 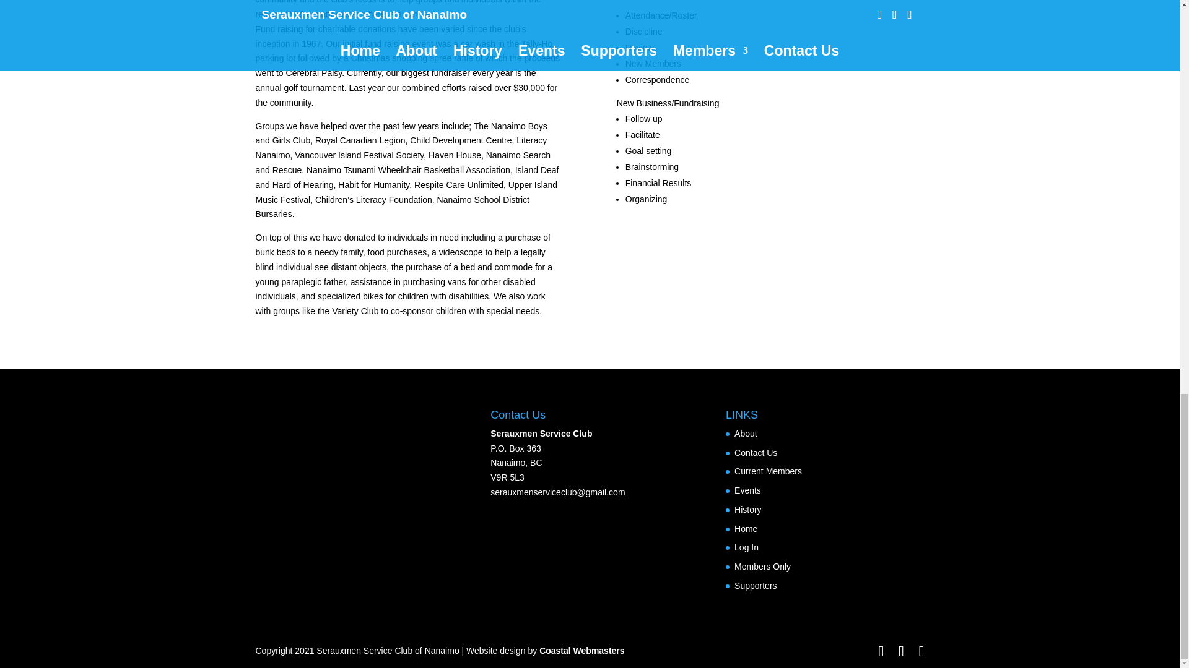 I want to click on Contact Us, so click(x=756, y=452).